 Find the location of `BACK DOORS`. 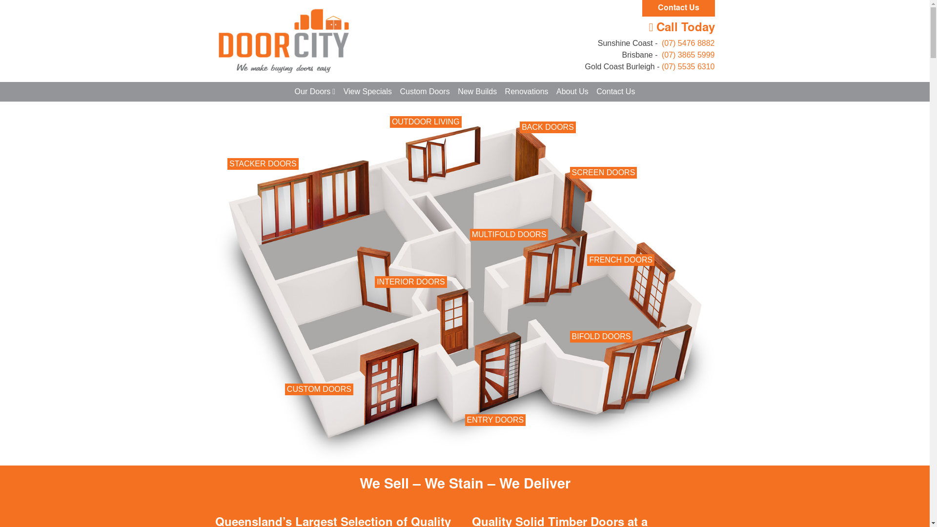

BACK DOORS is located at coordinates (548, 127).